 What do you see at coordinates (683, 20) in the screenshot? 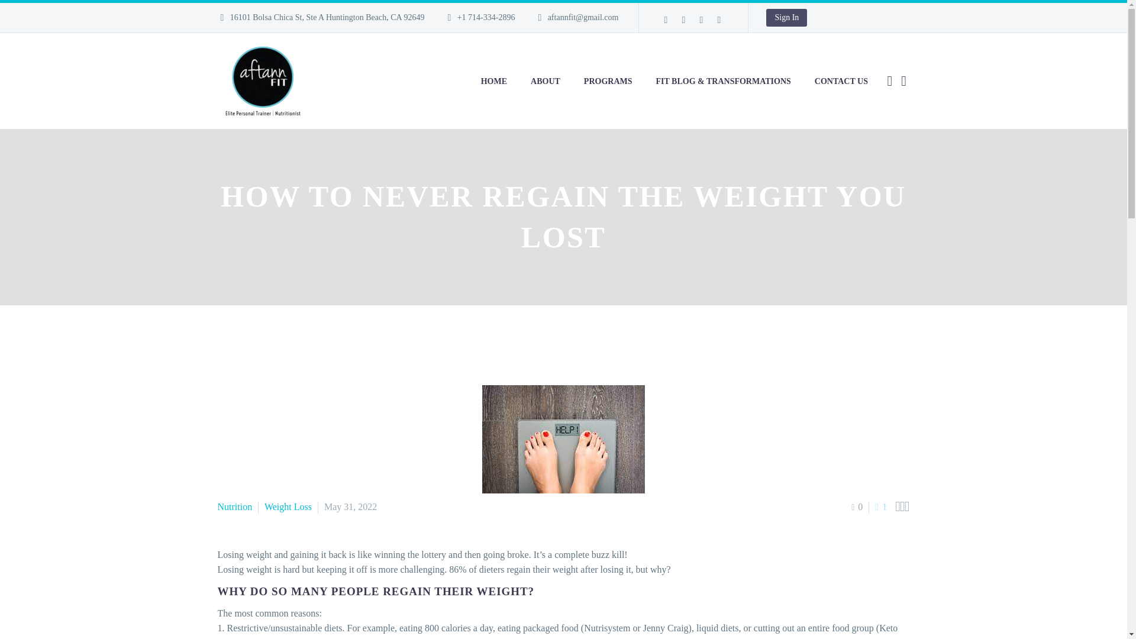
I see `Instagram` at bounding box center [683, 20].